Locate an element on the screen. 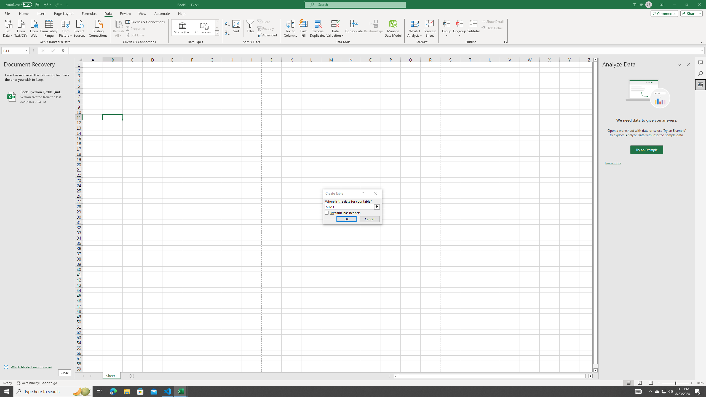 This screenshot has width=706, height=397. Consolidate... is located at coordinates (354, 28).